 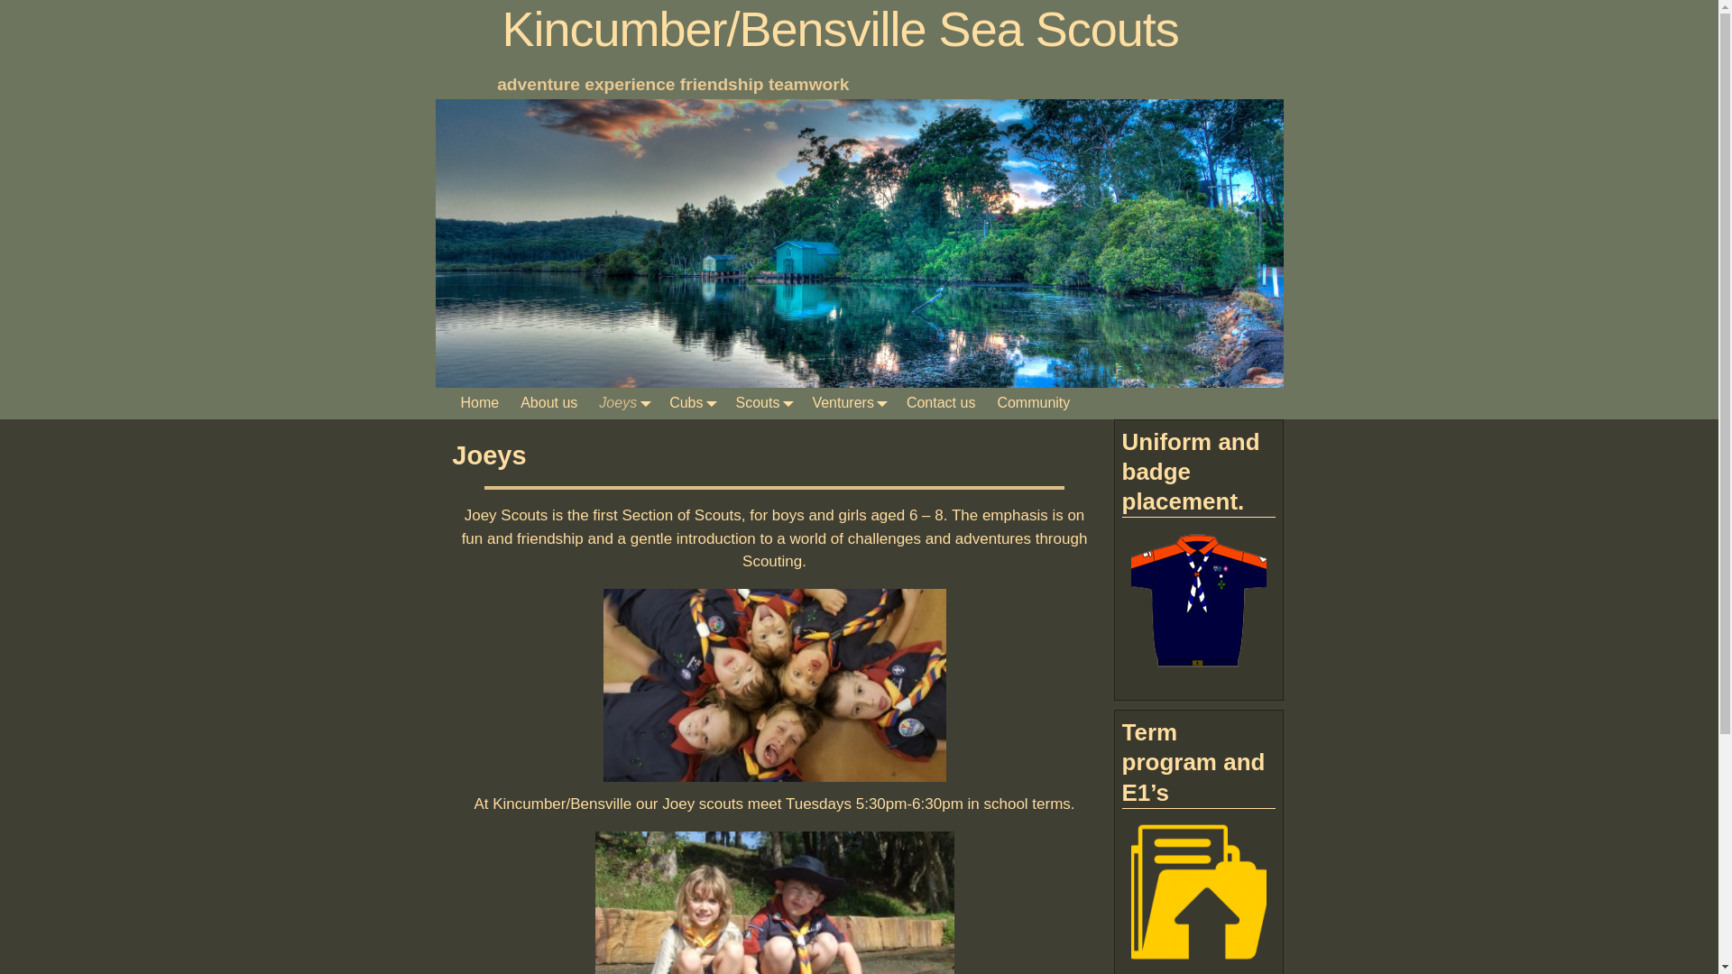 I want to click on Kincumber/Bensville Sea Scouts, so click(x=841, y=29).